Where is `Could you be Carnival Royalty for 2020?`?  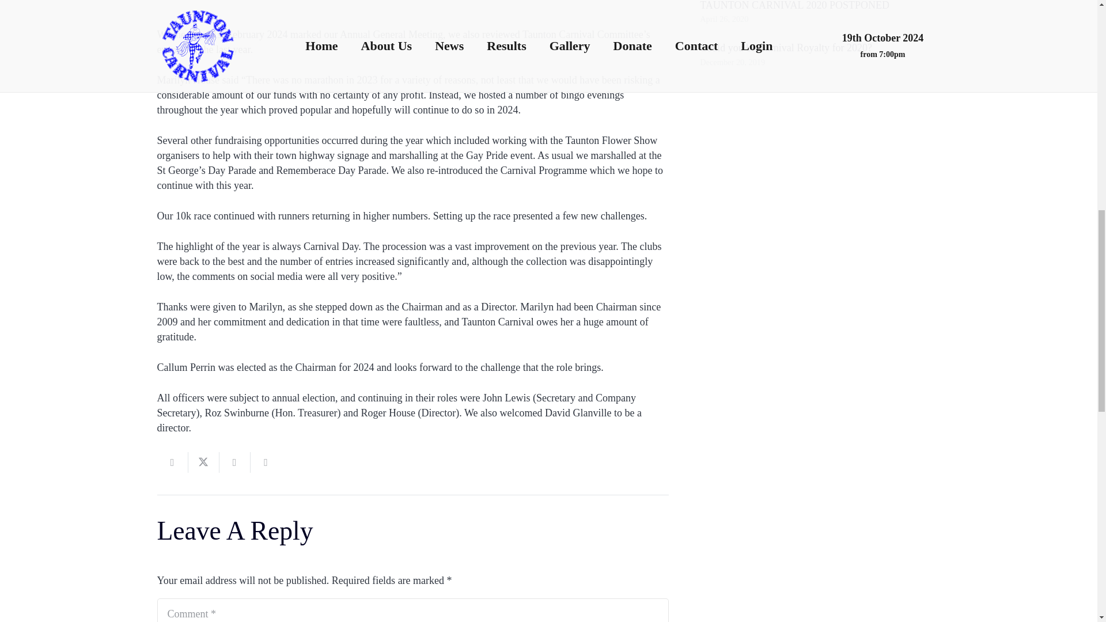
Could you be Carnival Royalty for 2020? is located at coordinates (786, 47).